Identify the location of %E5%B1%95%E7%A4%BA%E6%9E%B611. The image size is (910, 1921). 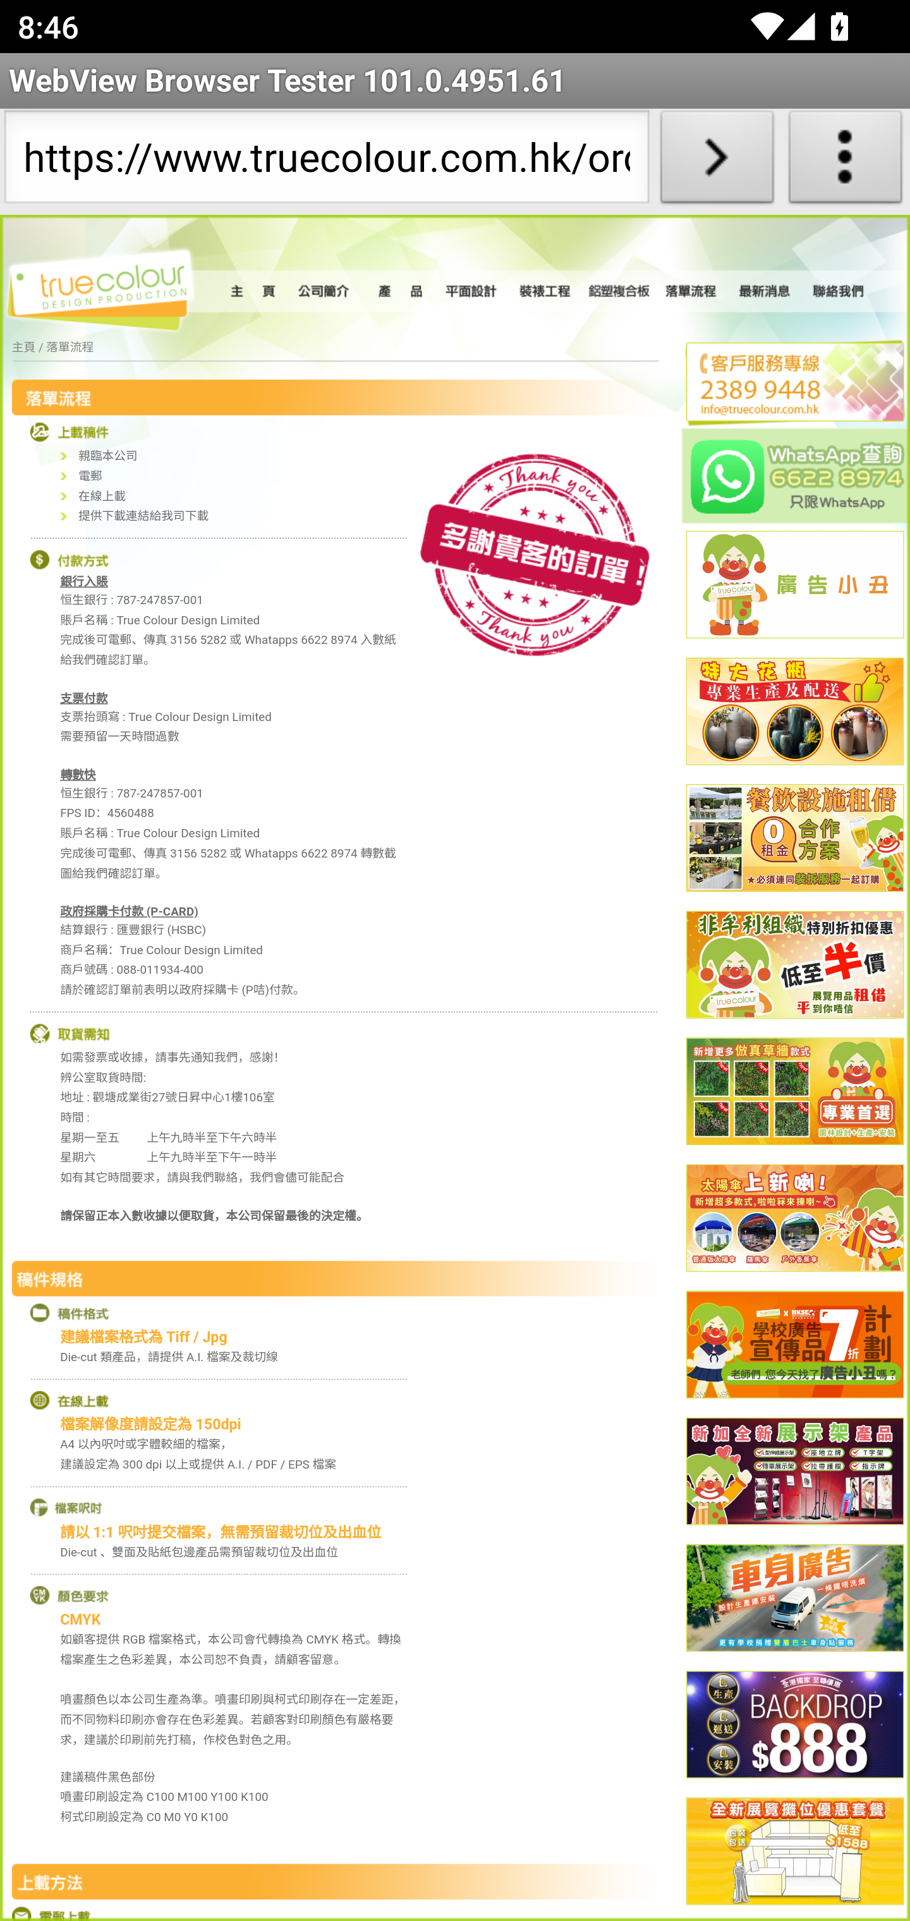
(795, 1472).